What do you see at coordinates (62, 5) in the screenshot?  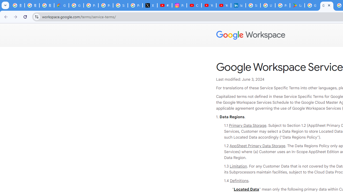 I see `Google Cloud Privacy Notice` at bounding box center [62, 5].